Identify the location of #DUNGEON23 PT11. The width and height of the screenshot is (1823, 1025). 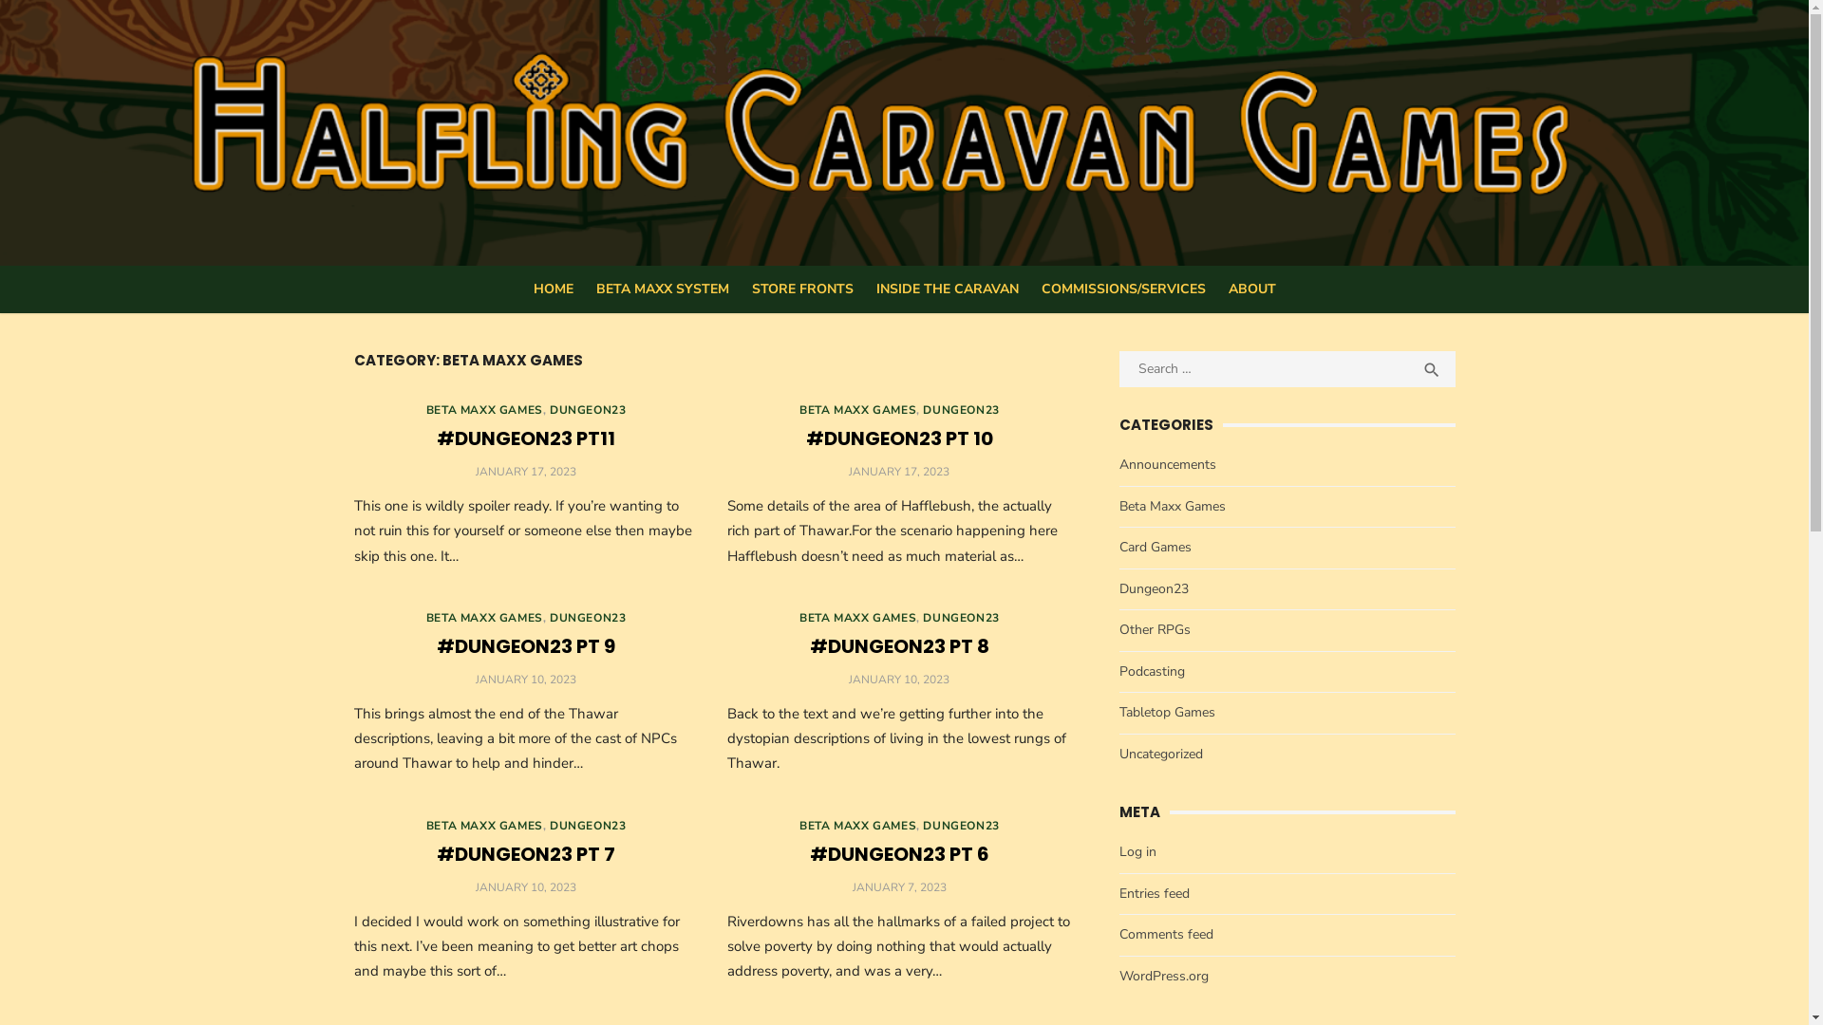
(526, 438).